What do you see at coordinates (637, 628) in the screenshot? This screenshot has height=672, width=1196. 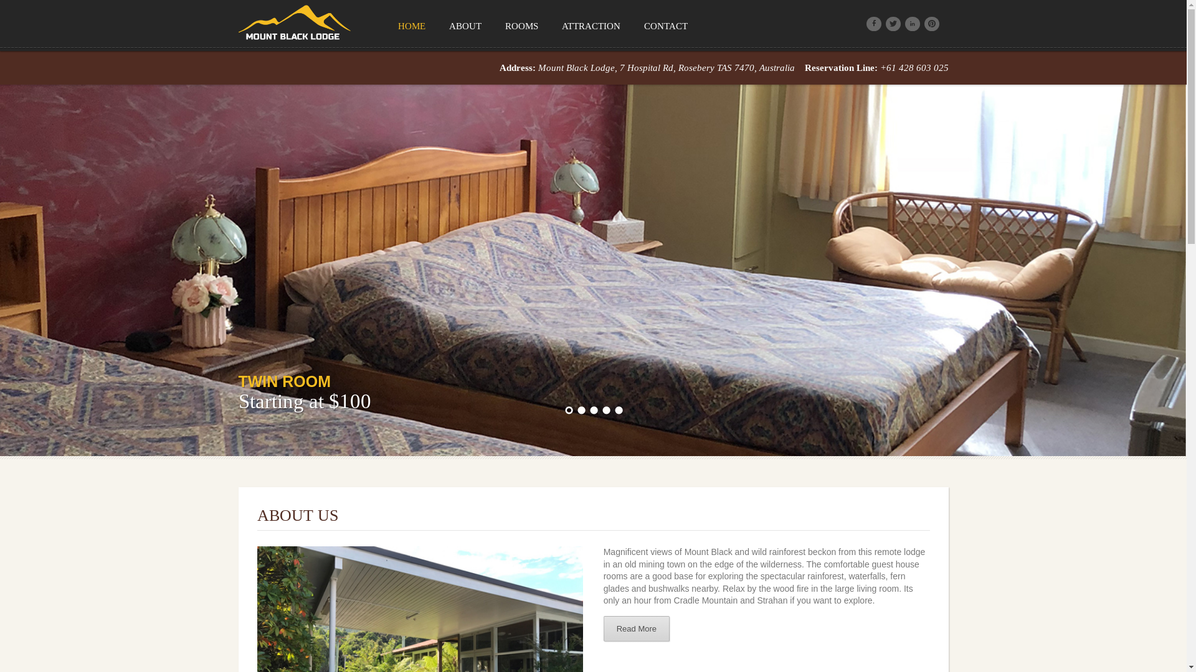 I see `Read More` at bounding box center [637, 628].